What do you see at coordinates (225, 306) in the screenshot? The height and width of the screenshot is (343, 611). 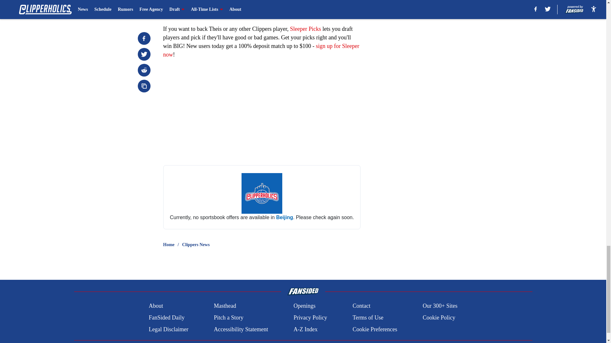 I see `Masthead` at bounding box center [225, 306].